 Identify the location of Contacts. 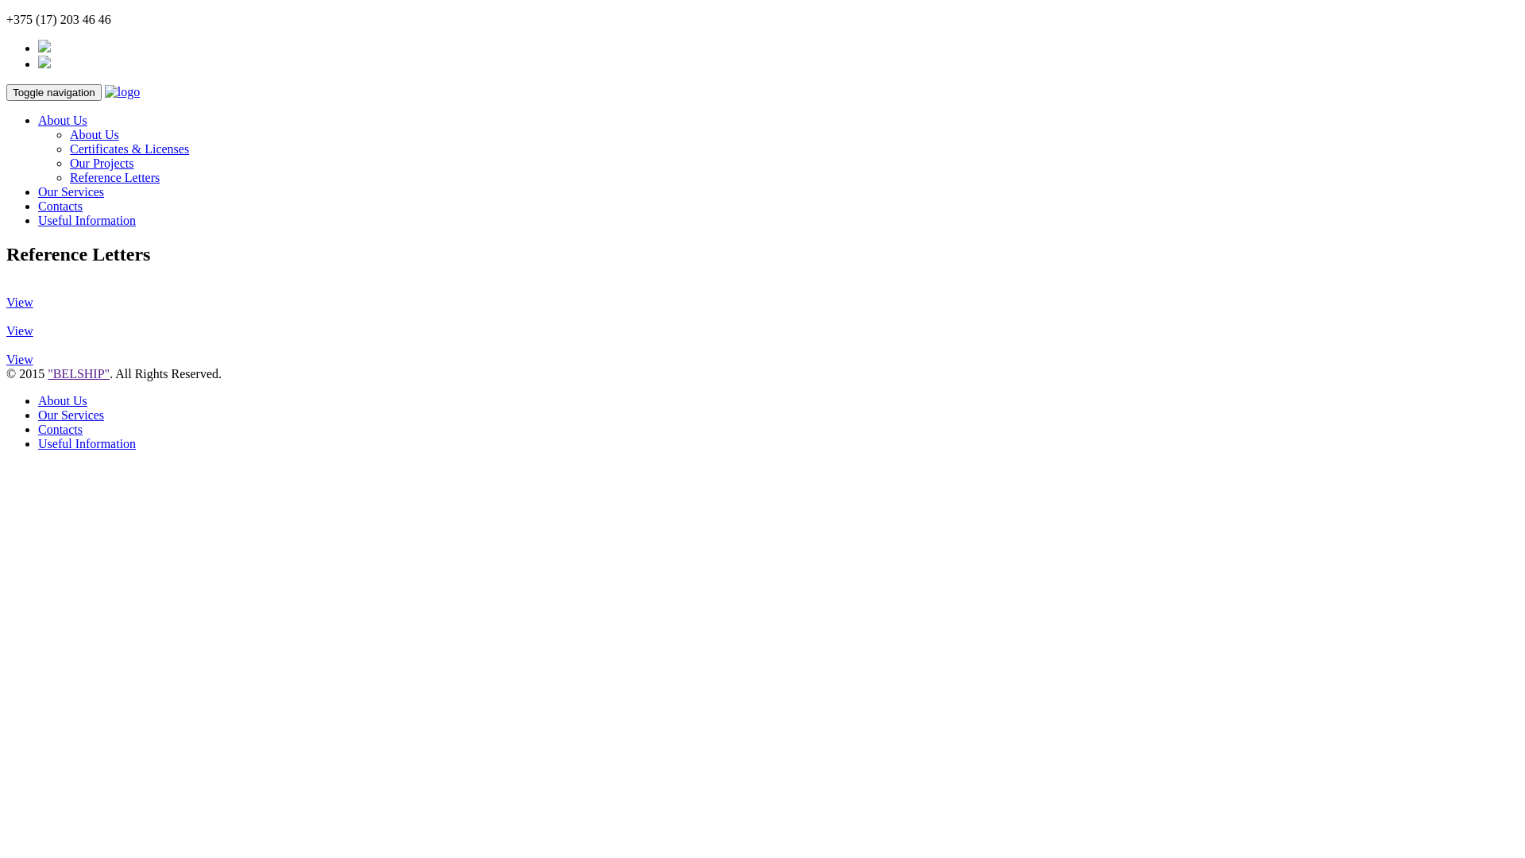
(60, 207).